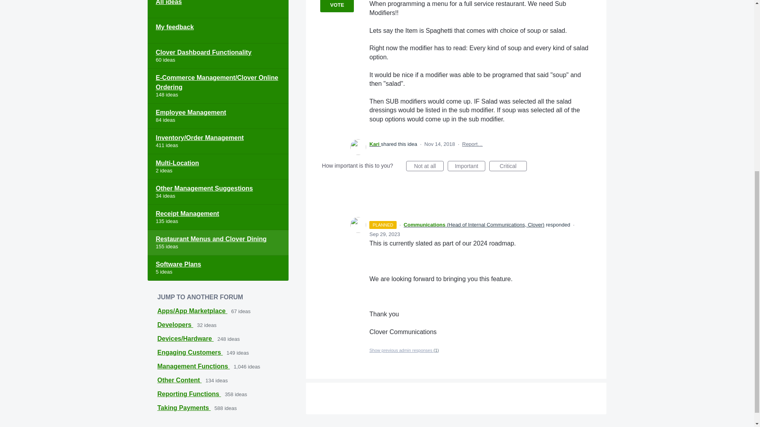 The height and width of the screenshot is (427, 760). Describe the element at coordinates (218, 31) in the screenshot. I see `My feedback` at that location.